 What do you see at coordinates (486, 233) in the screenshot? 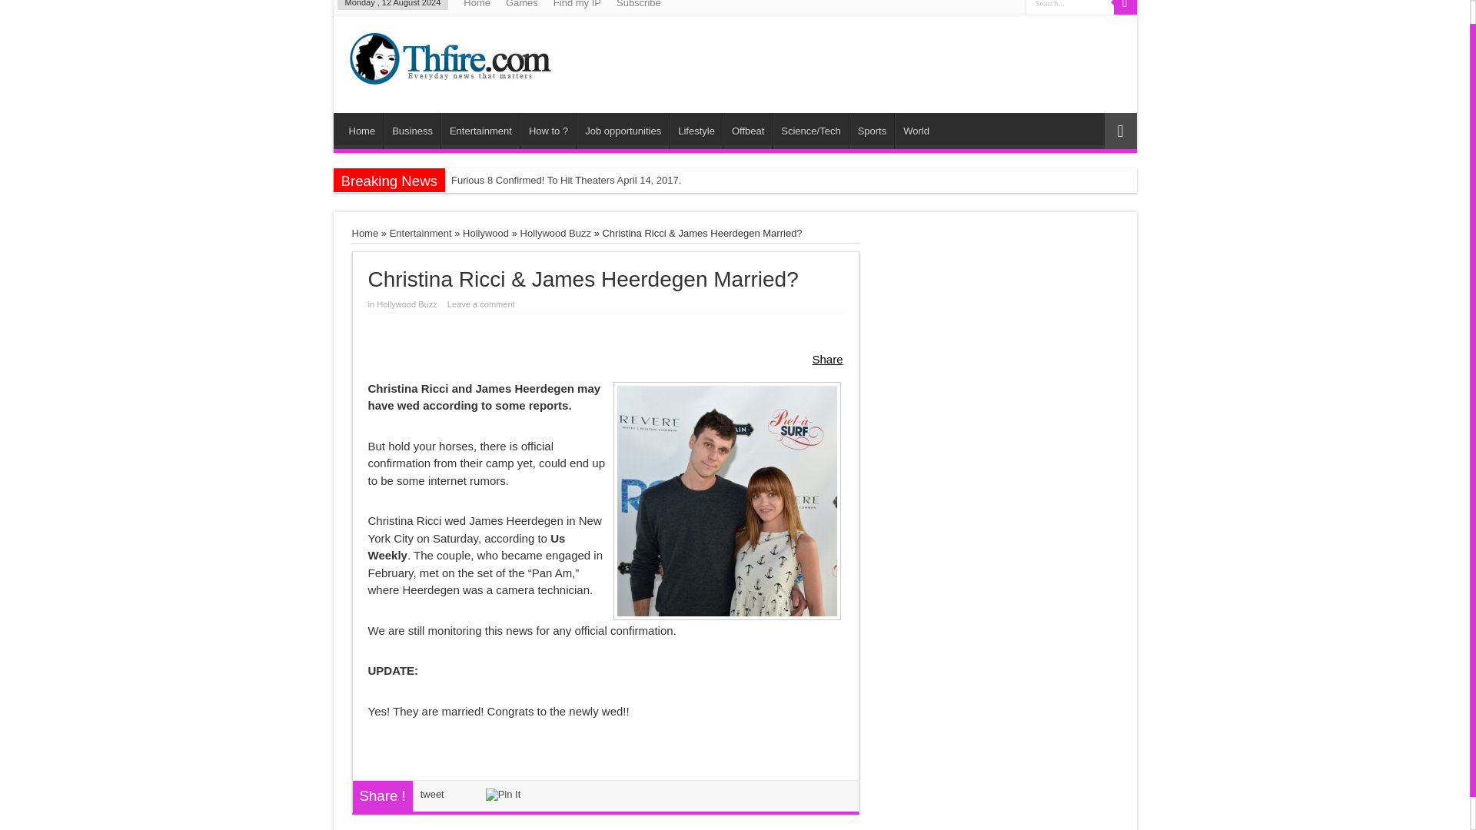
I see `Hollywood` at bounding box center [486, 233].